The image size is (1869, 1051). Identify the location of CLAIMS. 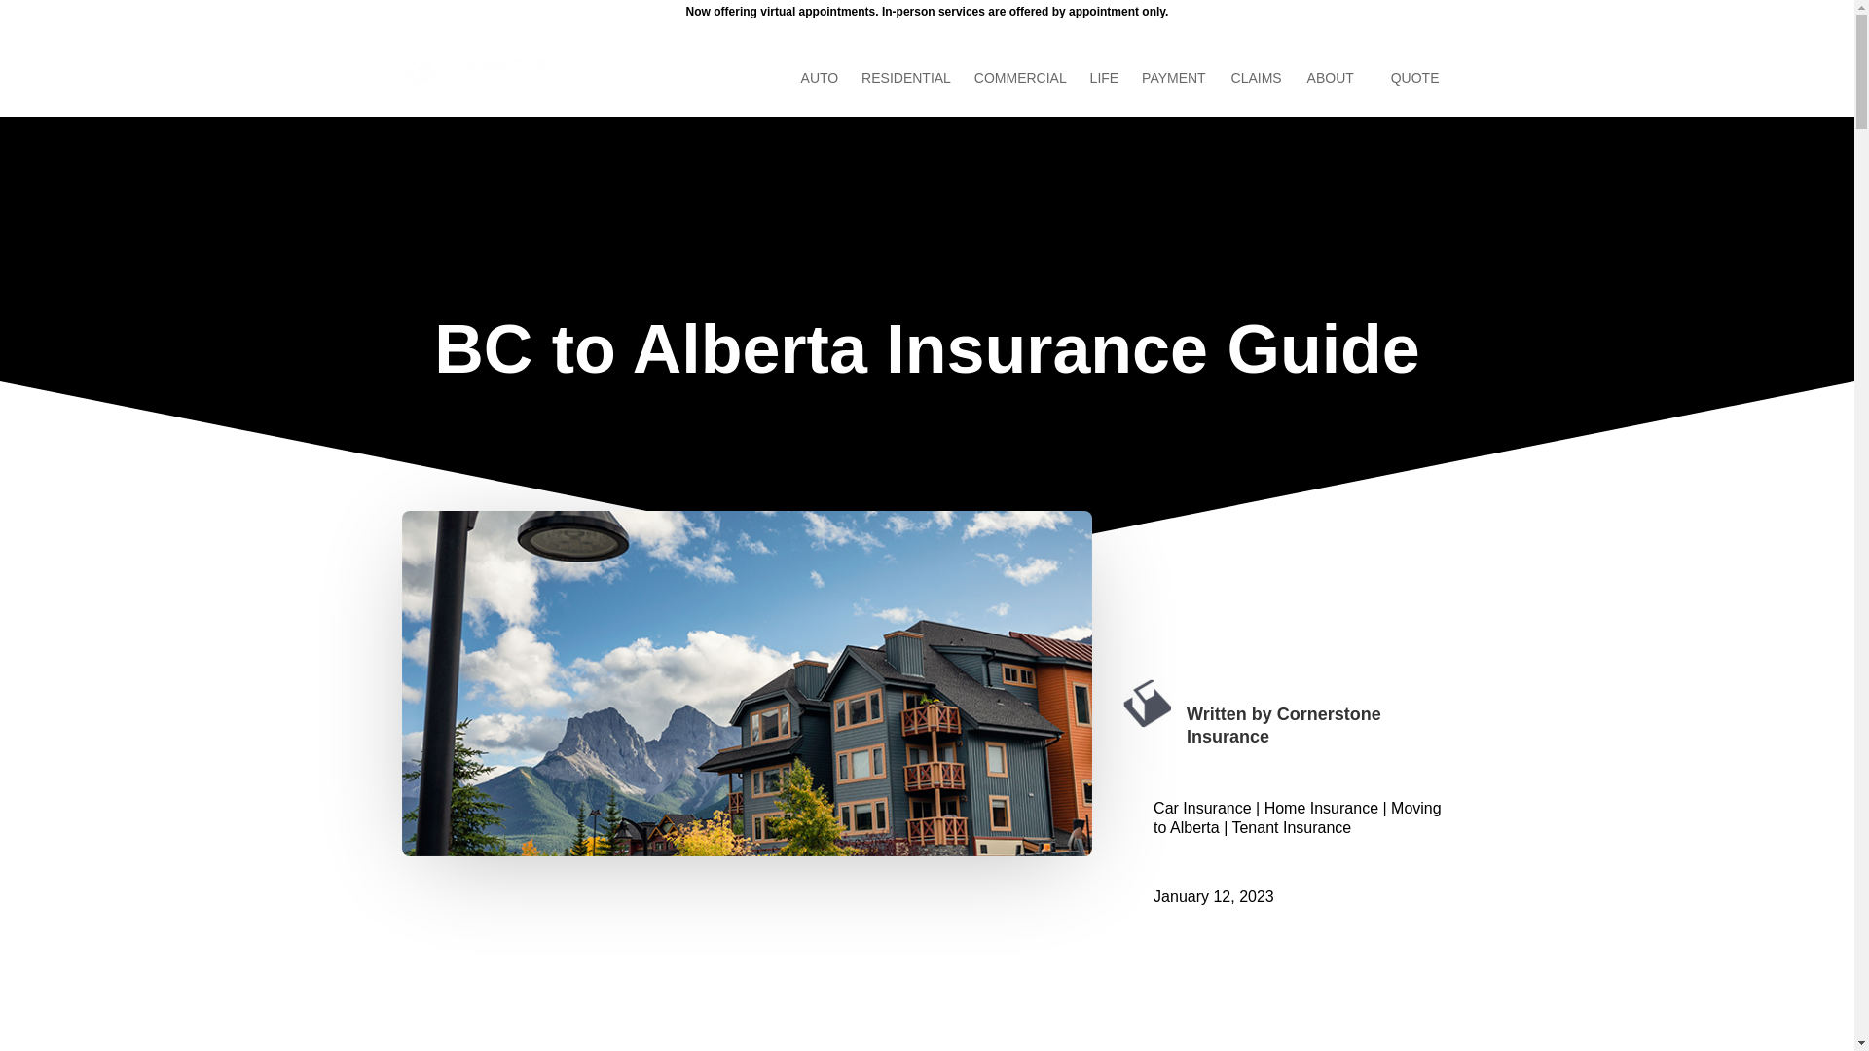
(1257, 93).